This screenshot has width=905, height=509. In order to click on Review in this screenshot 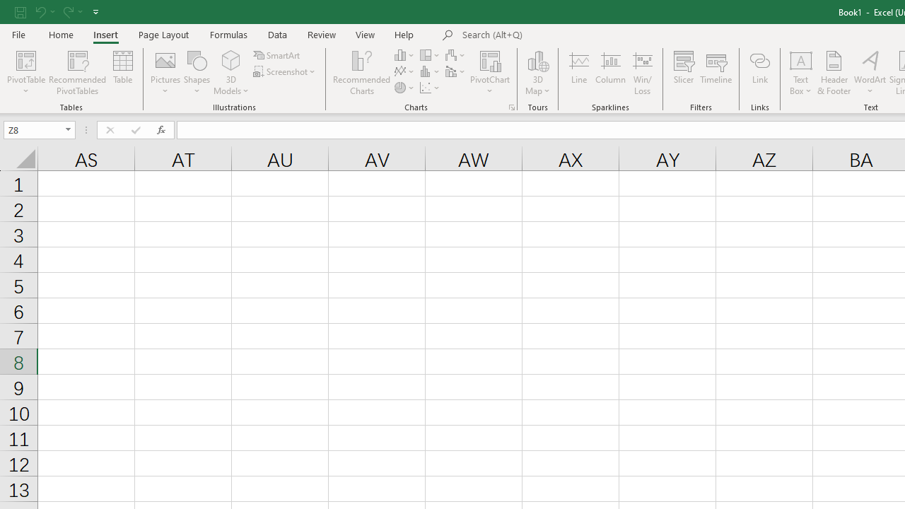, I will do `click(321, 34)`.